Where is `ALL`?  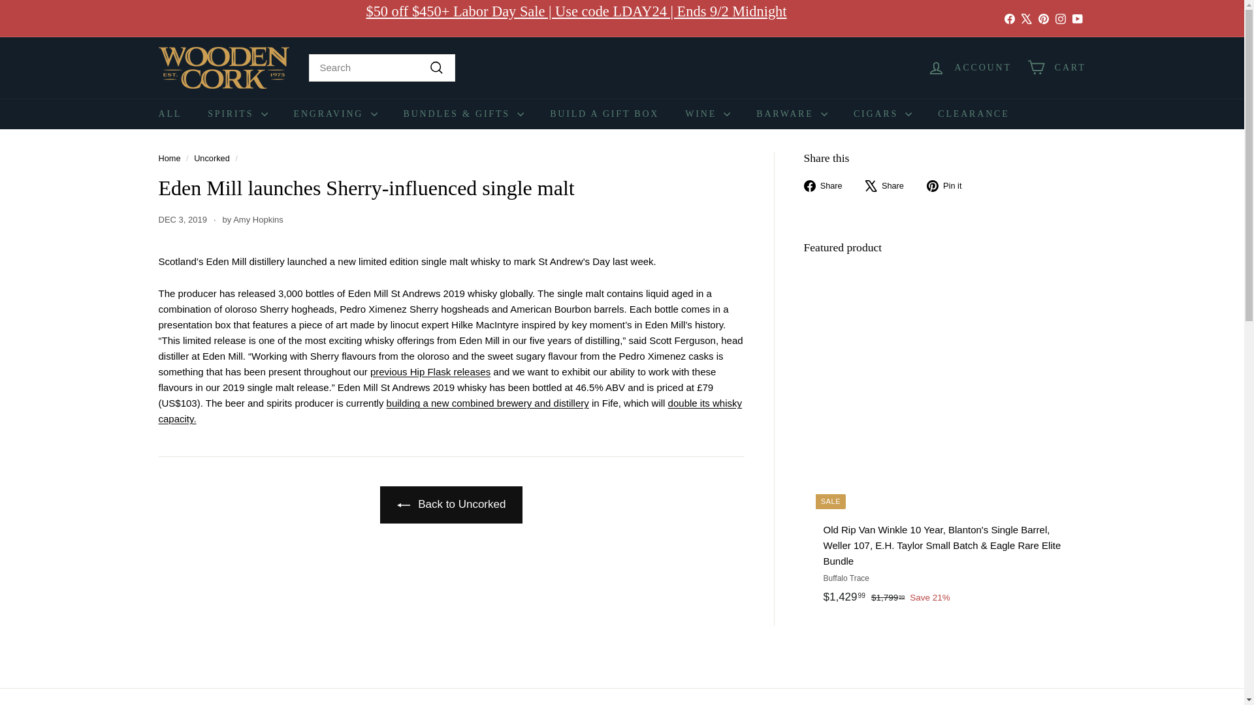
ALL is located at coordinates (170, 114).